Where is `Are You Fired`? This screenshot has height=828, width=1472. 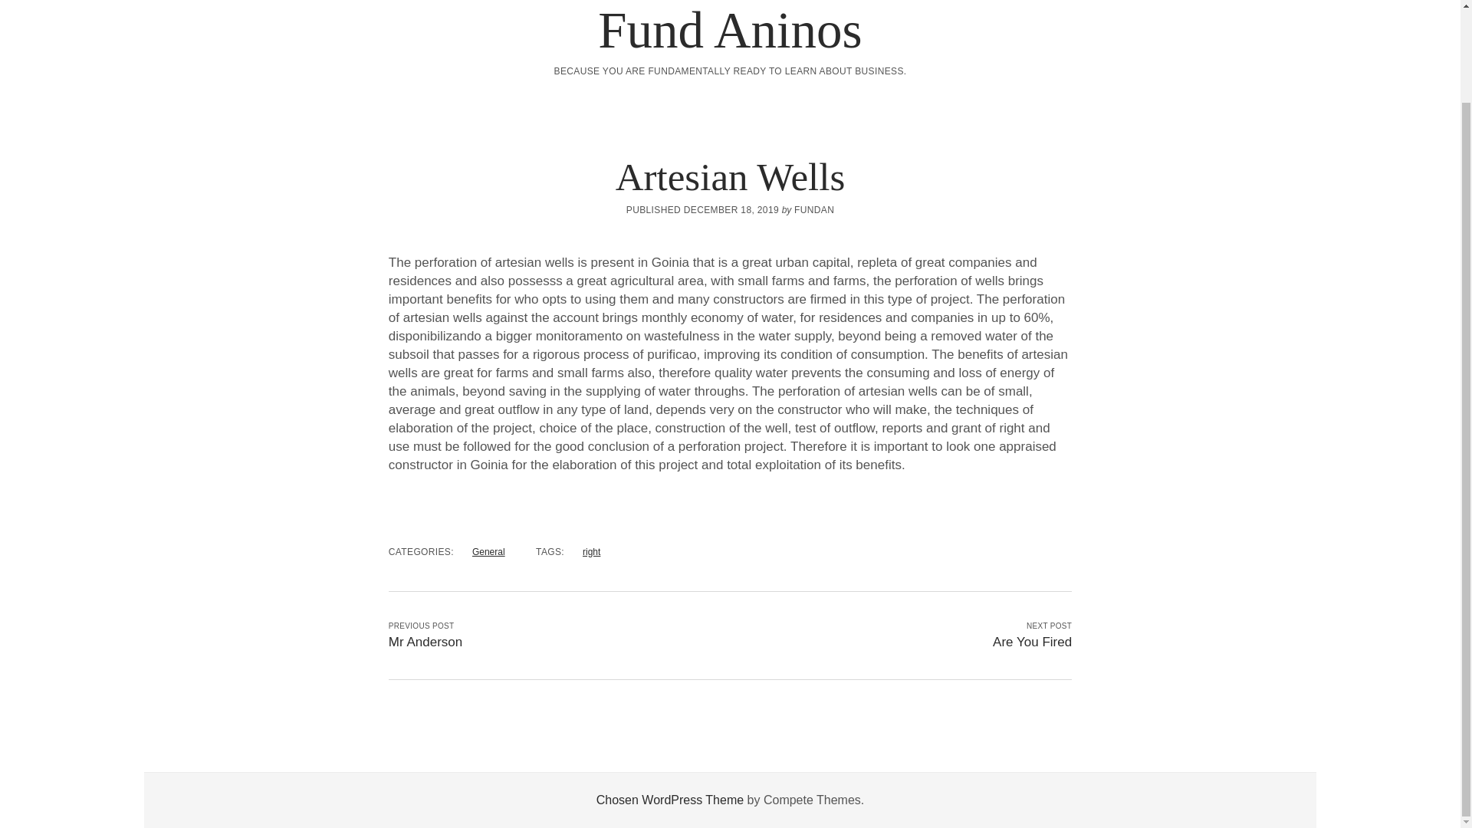
Are You Fired is located at coordinates (1032, 642).